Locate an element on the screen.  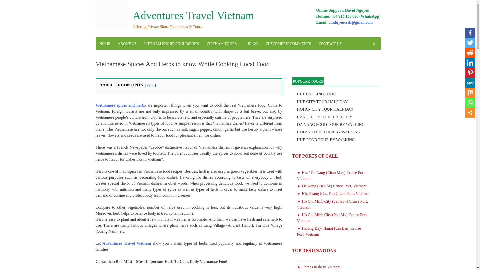
VIETNAM SHORE EXCURSIONS is located at coordinates (171, 43).